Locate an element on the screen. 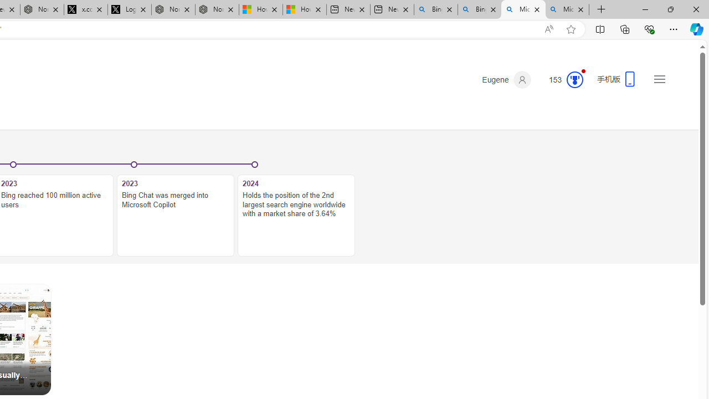  2023Bing Chat was merged into Microsoft Copilot is located at coordinates (176, 209).